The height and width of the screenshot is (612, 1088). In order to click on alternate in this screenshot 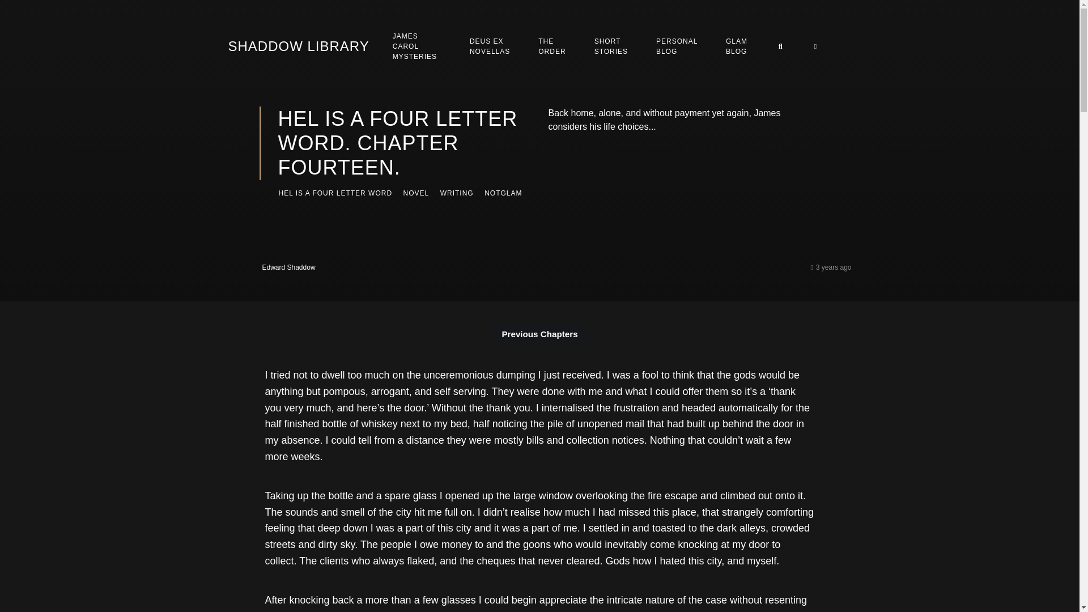, I will do `click(814, 46)`.